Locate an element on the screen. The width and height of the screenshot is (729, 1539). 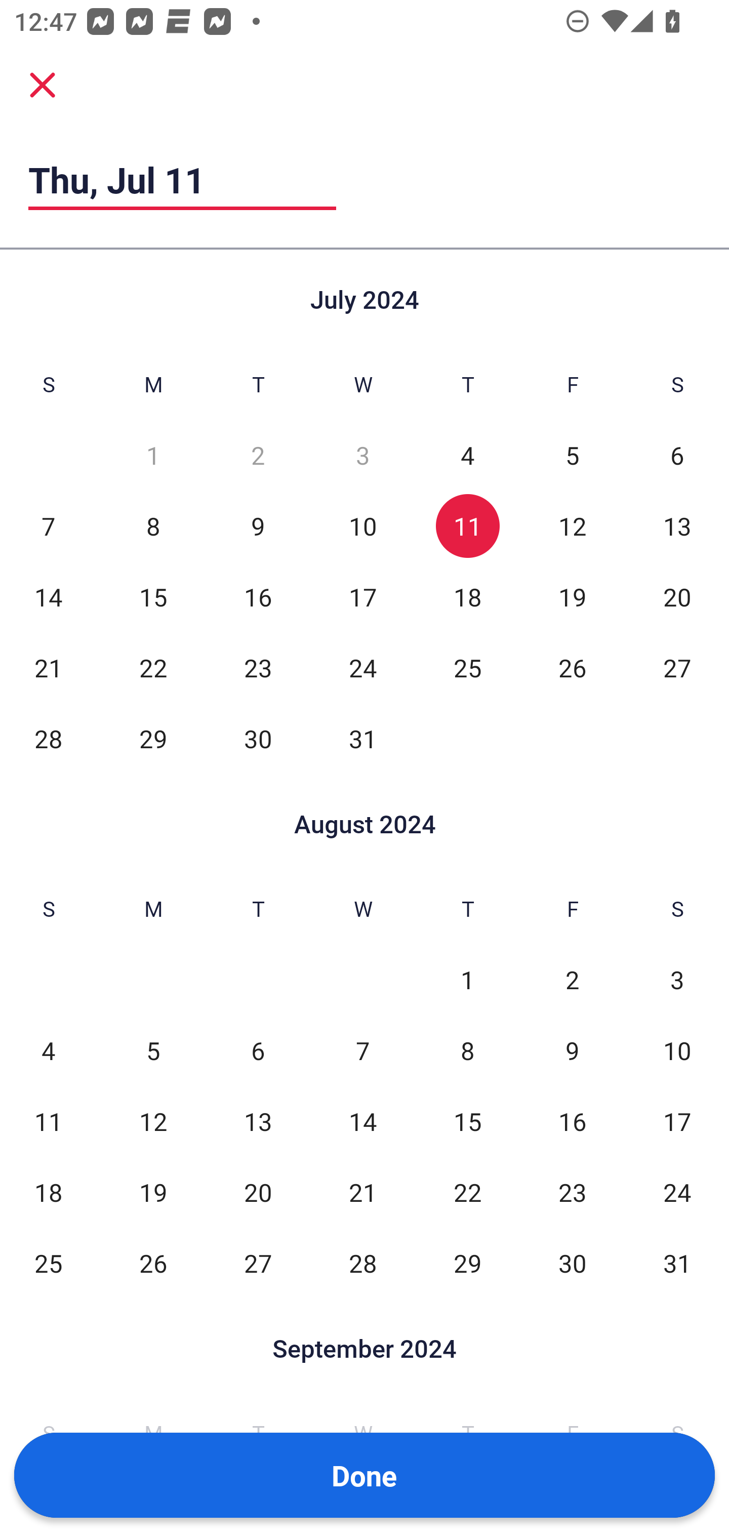
7 Sun, Jul 7, Not Selected is located at coordinates (48, 526).